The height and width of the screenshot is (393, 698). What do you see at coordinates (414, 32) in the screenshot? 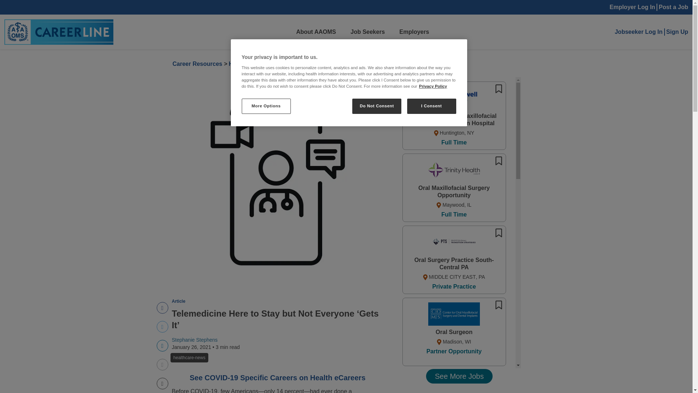
I see `Employers` at bounding box center [414, 32].